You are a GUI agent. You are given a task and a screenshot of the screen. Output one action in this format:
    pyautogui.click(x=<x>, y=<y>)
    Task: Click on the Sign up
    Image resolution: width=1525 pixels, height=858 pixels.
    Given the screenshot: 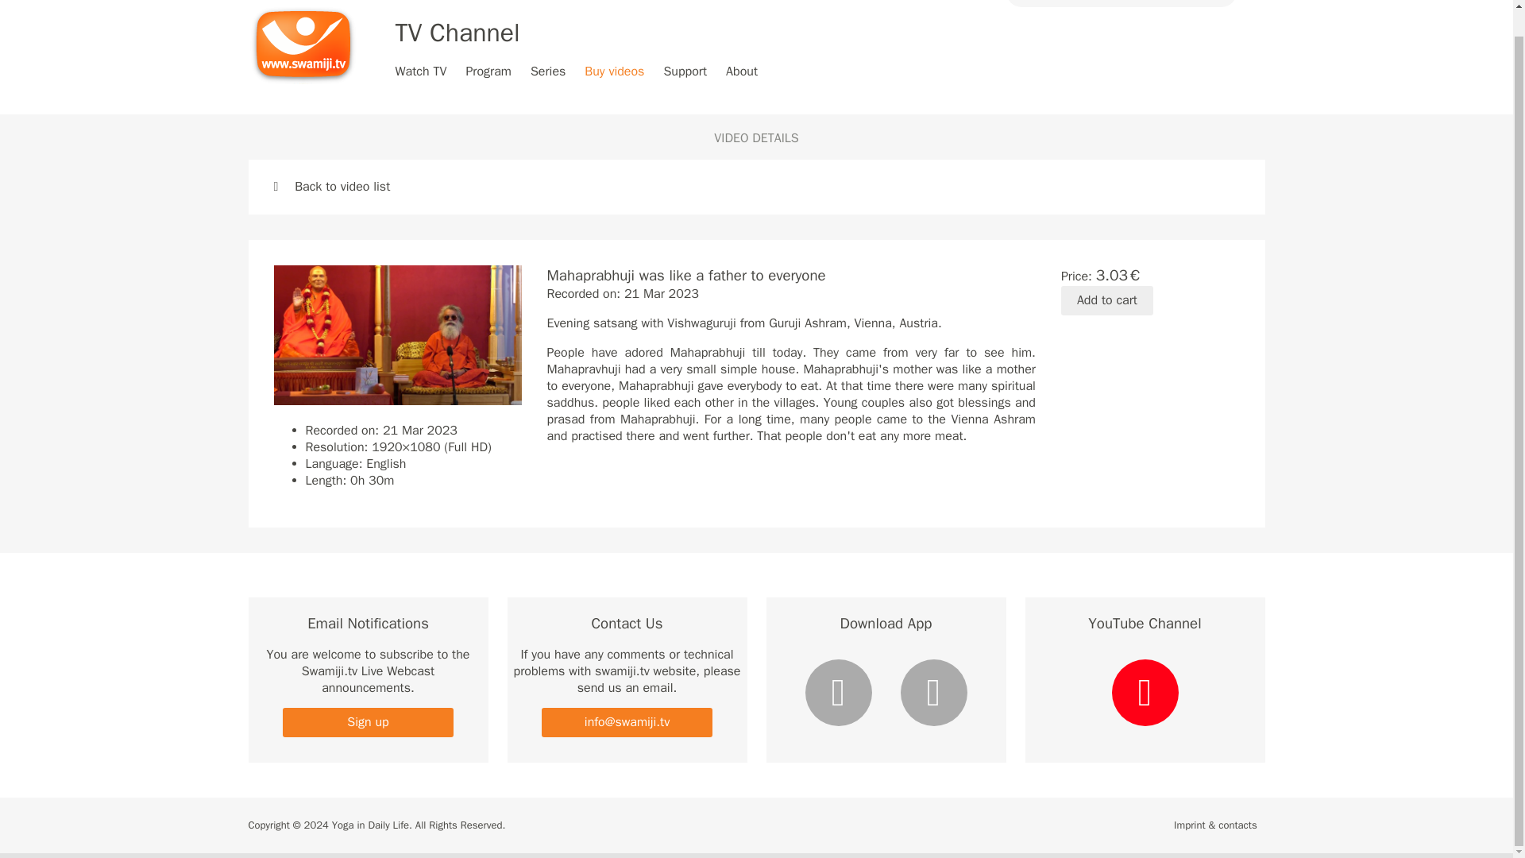 What is the action you would take?
    pyautogui.click(x=367, y=722)
    